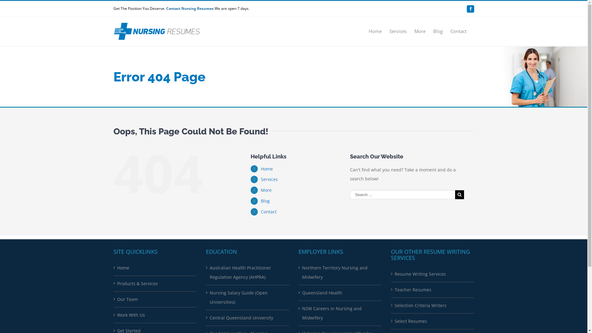 This screenshot has height=333, width=592. Describe the element at coordinates (375, 31) in the screenshot. I see `Home` at that location.